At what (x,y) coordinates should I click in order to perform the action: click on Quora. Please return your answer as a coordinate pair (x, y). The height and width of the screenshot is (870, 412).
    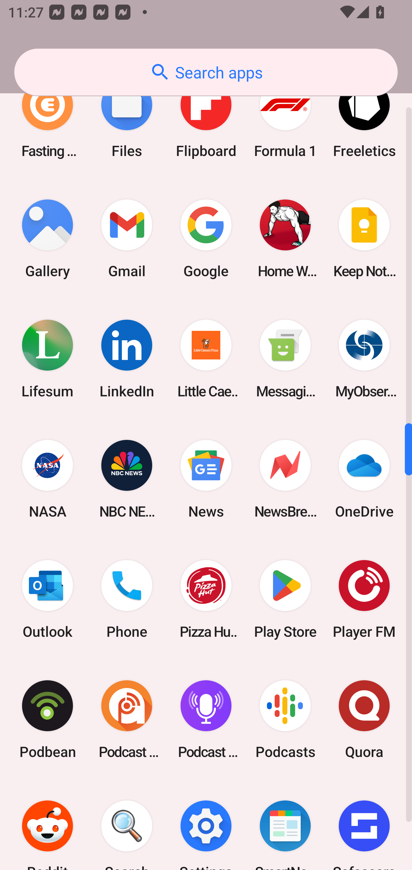
    Looking at the image, I should click on (364, 719).